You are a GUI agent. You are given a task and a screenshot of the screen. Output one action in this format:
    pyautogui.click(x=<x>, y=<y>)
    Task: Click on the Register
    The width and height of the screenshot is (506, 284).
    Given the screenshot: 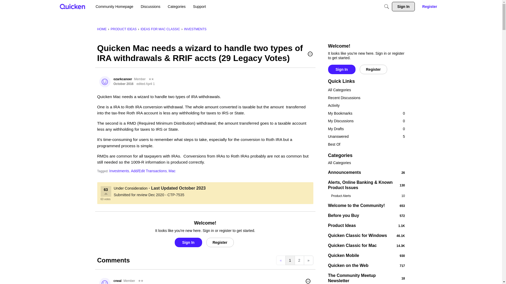 What is the action you would take?
    pyautogui.click(x=220, y=242)
    